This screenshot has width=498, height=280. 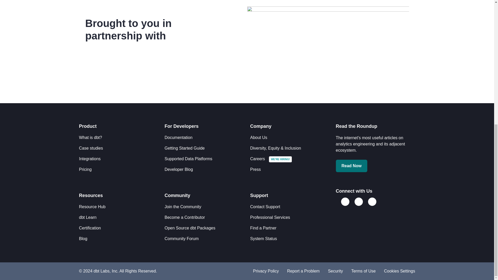 I want to click on Supported Data Platforms, so click(x=188, y=159).